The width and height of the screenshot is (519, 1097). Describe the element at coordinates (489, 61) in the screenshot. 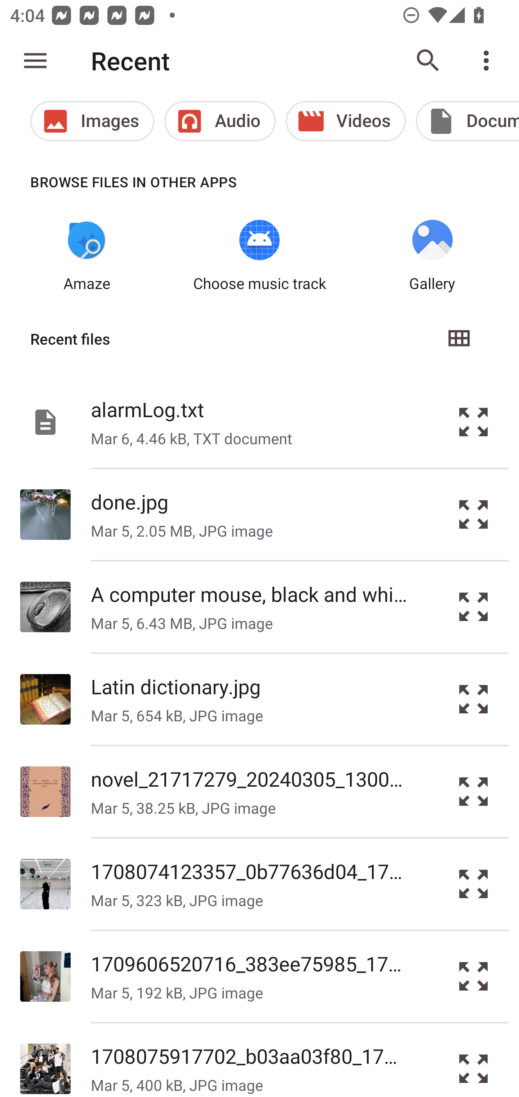

I see `More options` at that location.